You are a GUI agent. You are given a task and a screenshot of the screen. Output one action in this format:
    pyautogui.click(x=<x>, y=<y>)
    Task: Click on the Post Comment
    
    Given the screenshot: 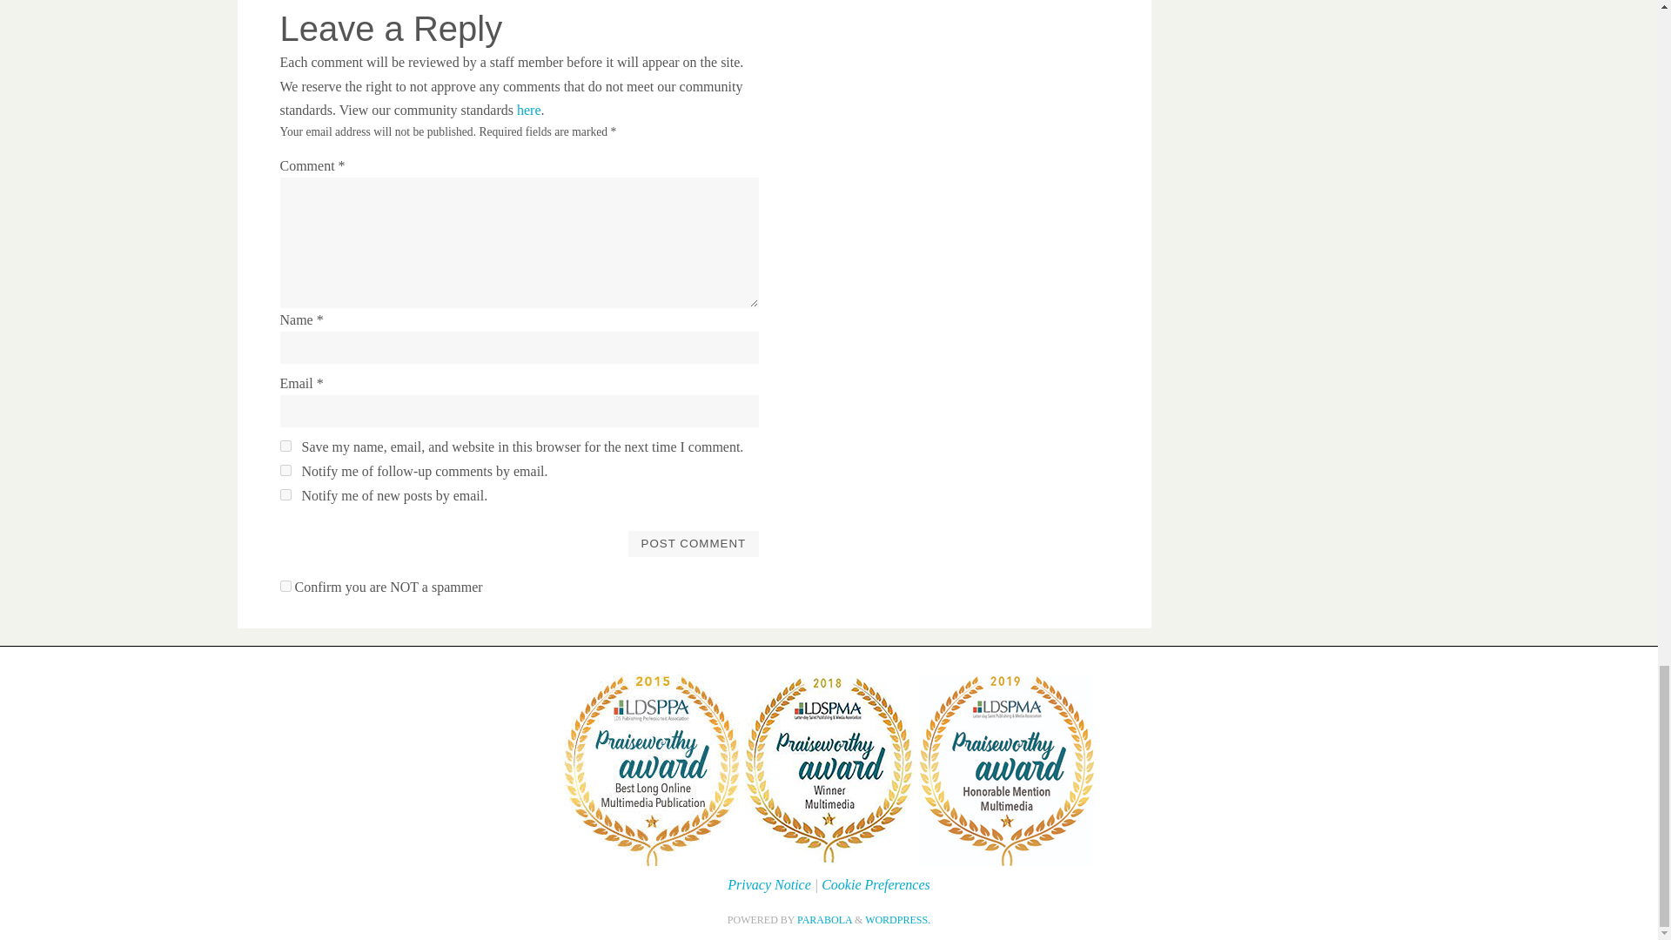 What is the action you would take?
    pyautogui.click(x=693, y=544)
    